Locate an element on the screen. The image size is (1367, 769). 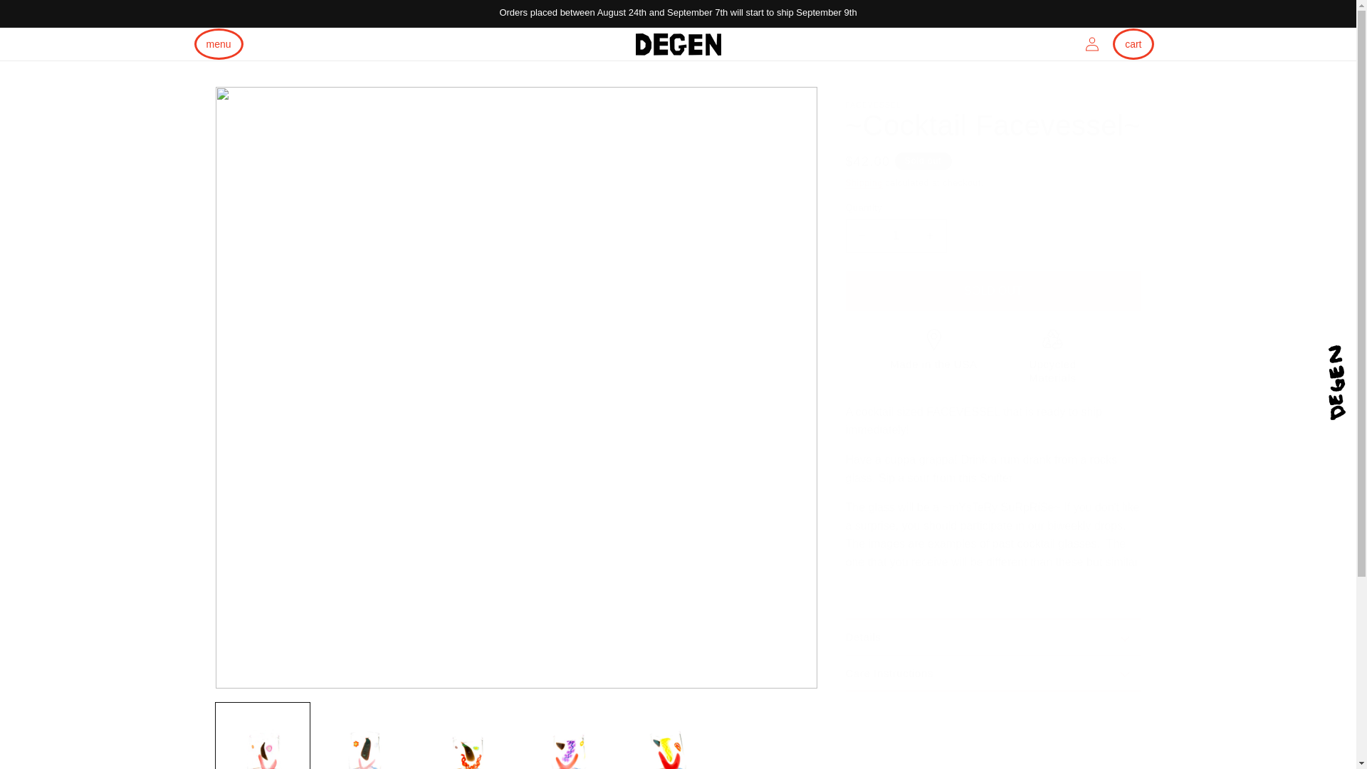
cart is located at coordinates (1133, 44).